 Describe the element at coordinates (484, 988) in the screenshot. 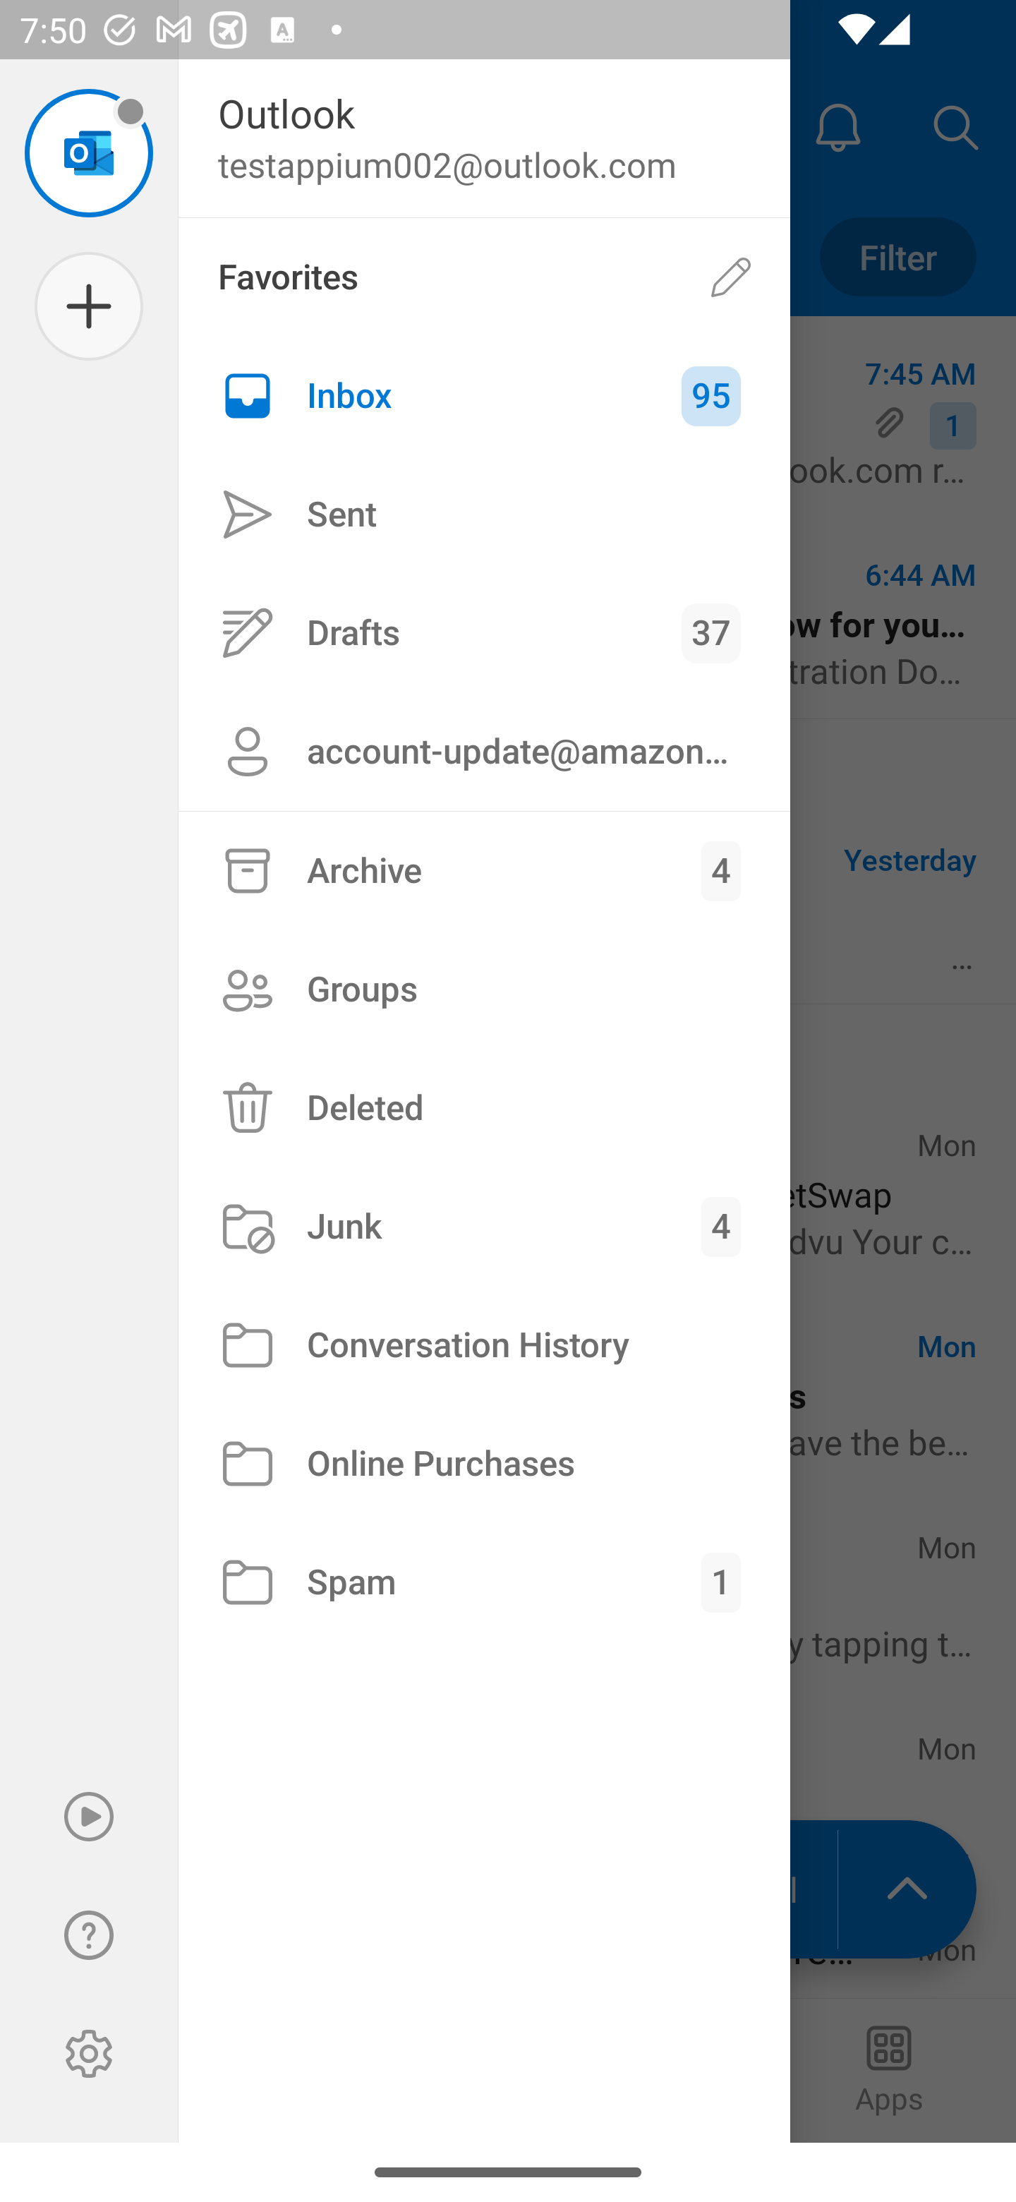

I see `Groups Groups, 3 of 8, level 1` at that location.